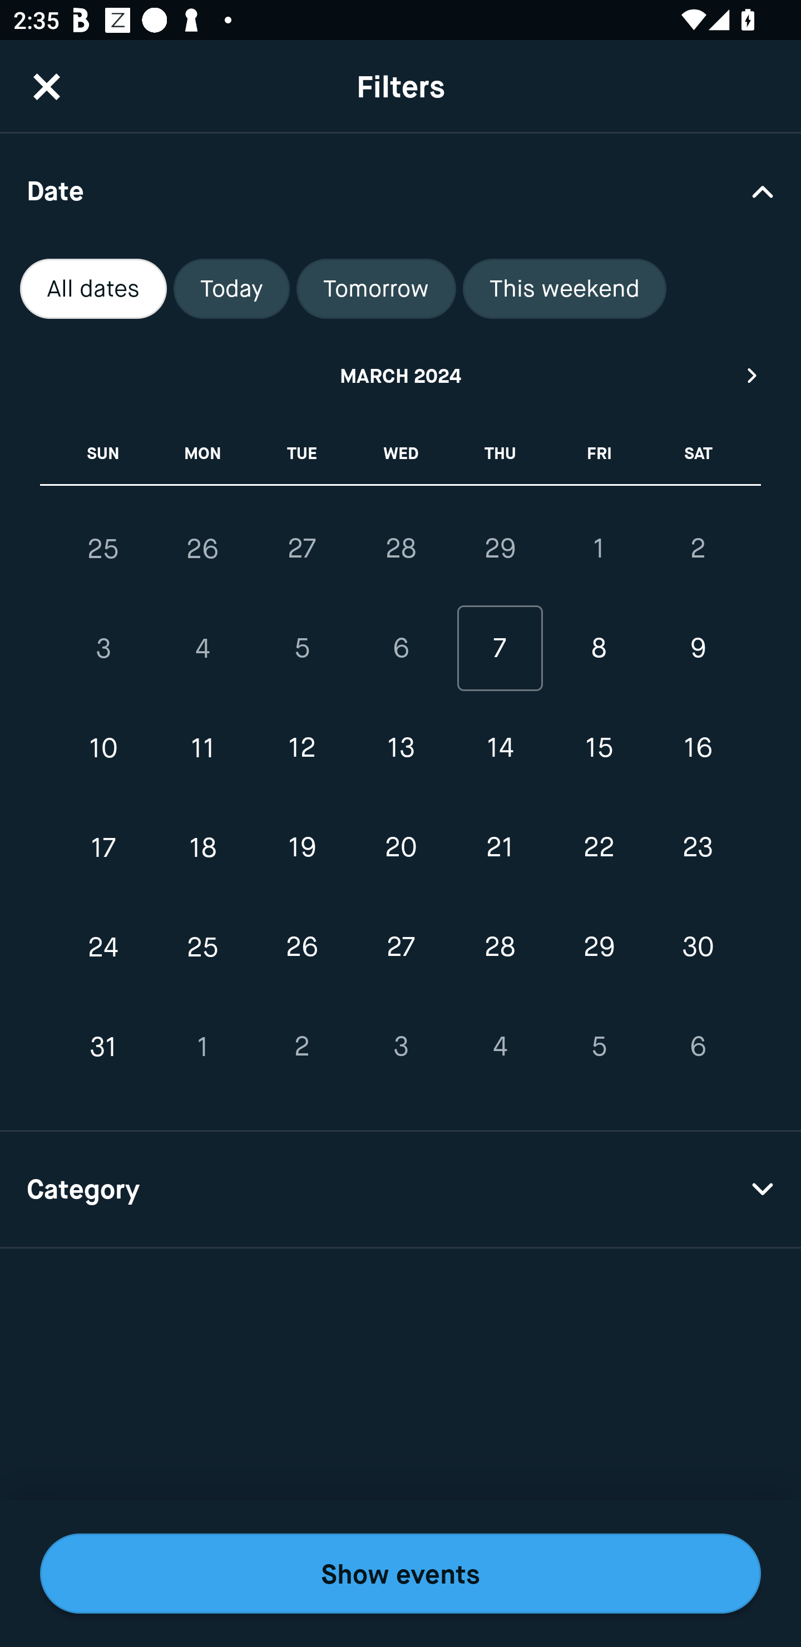 This screenshot has height=1647, width=801. I want to click on 6, so click(698, 1046).